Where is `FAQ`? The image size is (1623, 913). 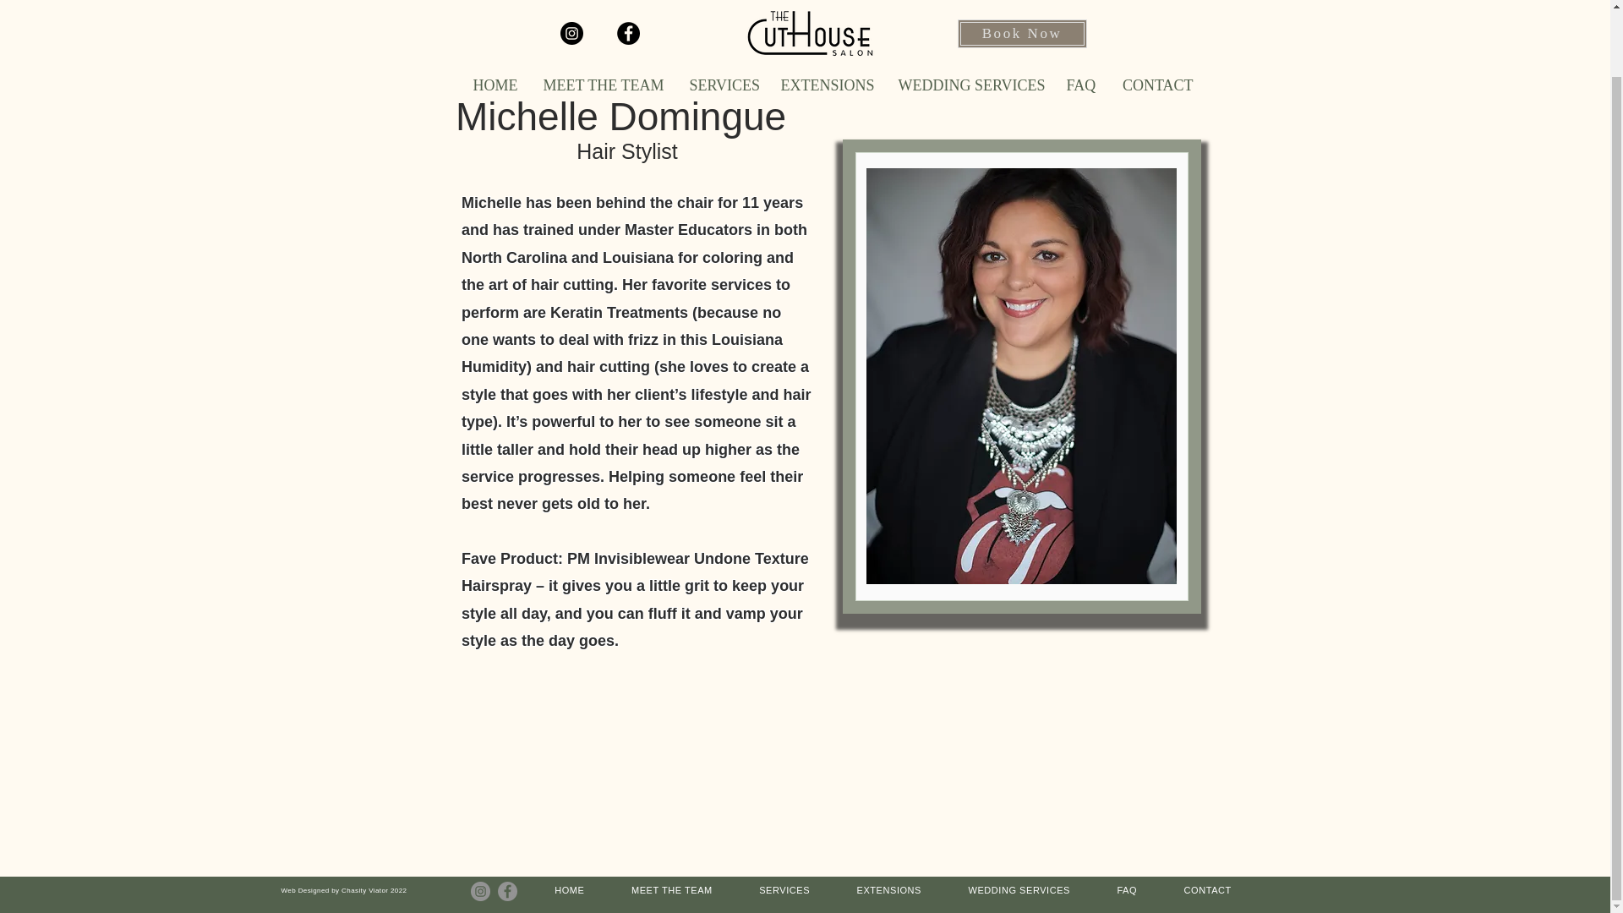 FAQ is located at coordinates (1080, 15).